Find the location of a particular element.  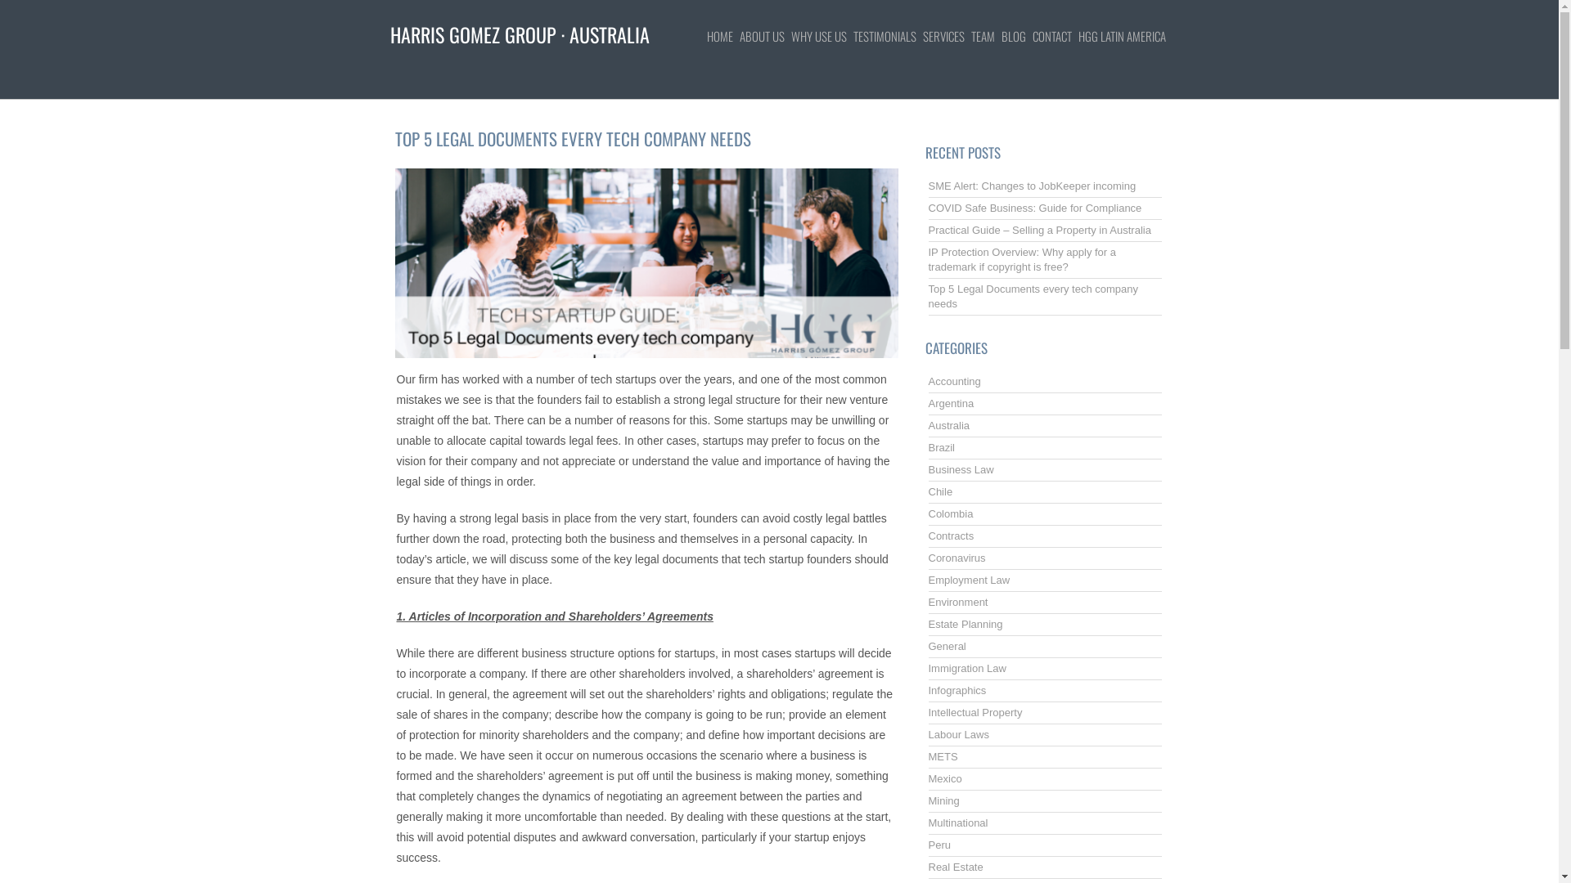

Immigration Law is located at coordinates (967, 669).